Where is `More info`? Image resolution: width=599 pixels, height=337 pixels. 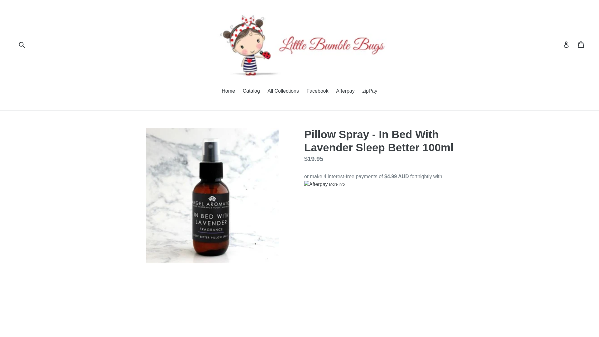 More info is located at coordinates (324, 184).